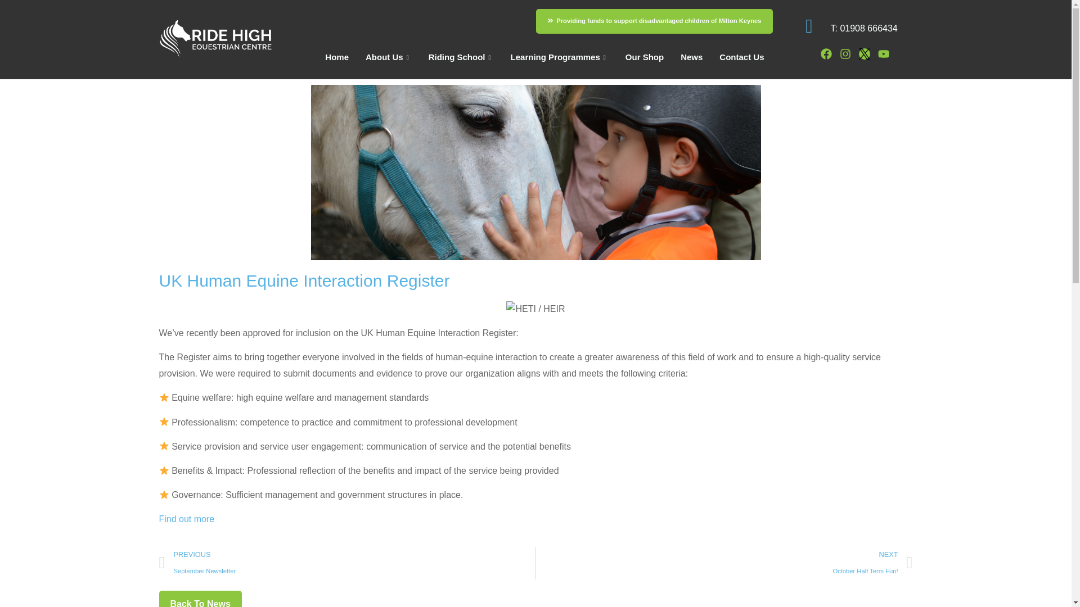  What do you see at coordinates (461, 57) in the screenshot?
I see `Riding School` at bounding box center [461, 57].